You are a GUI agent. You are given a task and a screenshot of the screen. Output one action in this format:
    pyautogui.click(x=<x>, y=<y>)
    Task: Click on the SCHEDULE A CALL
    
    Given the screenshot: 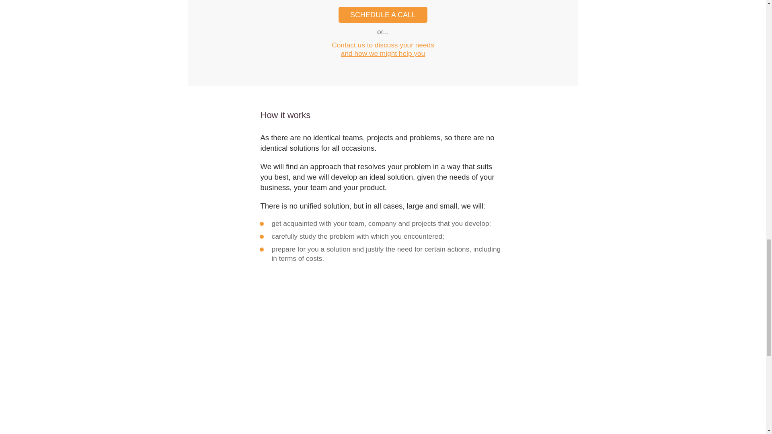 What is the action you would take?
    pyautogui.click(x=383, y=15)
    